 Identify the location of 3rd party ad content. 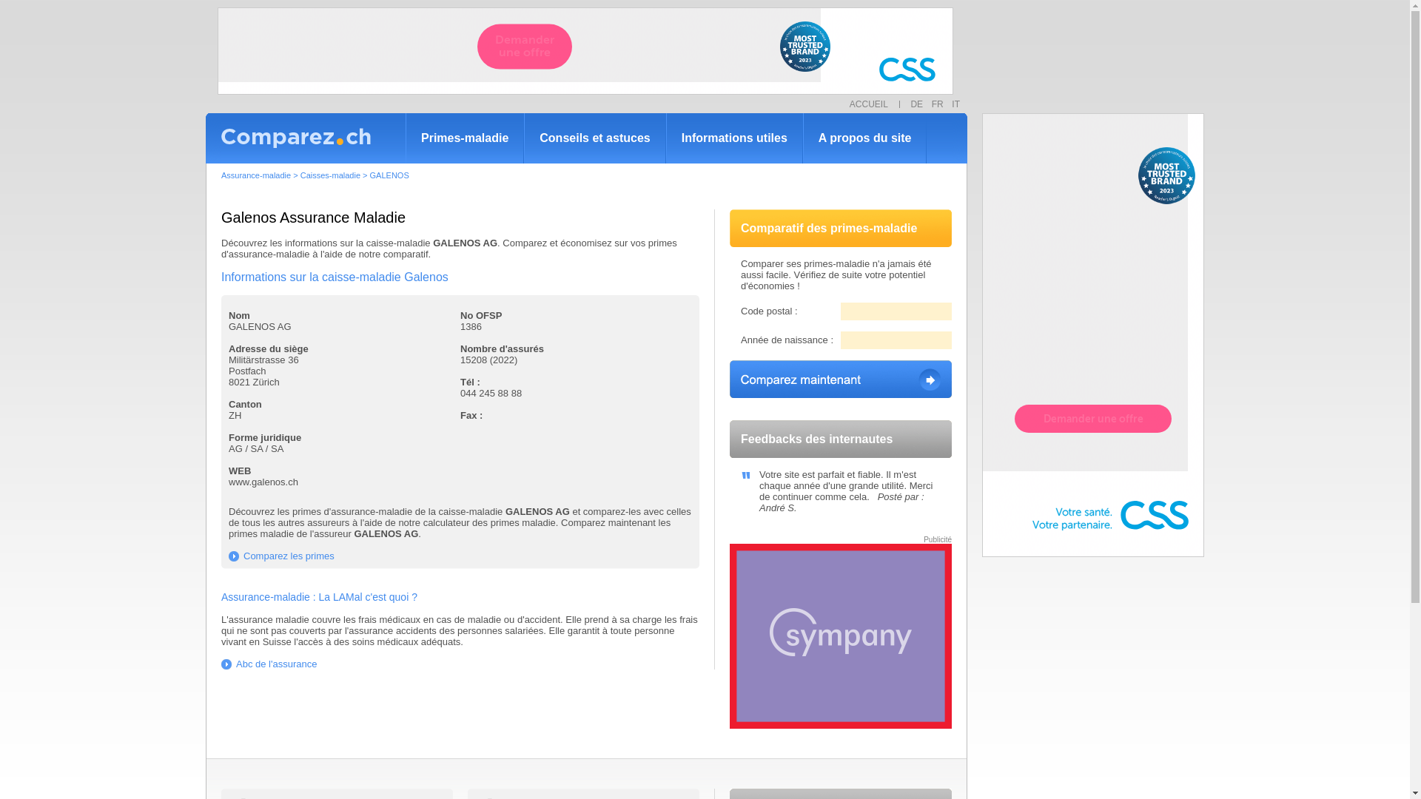
(585, 51).